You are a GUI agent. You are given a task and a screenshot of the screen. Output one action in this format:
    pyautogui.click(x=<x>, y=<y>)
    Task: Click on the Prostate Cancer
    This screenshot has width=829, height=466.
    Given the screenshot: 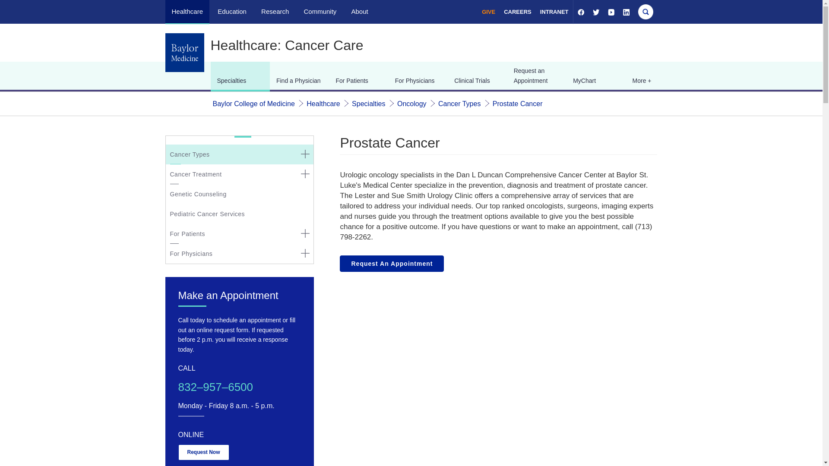 What is the action you would take?
    pyautogui.click(x=517, y=104)
    